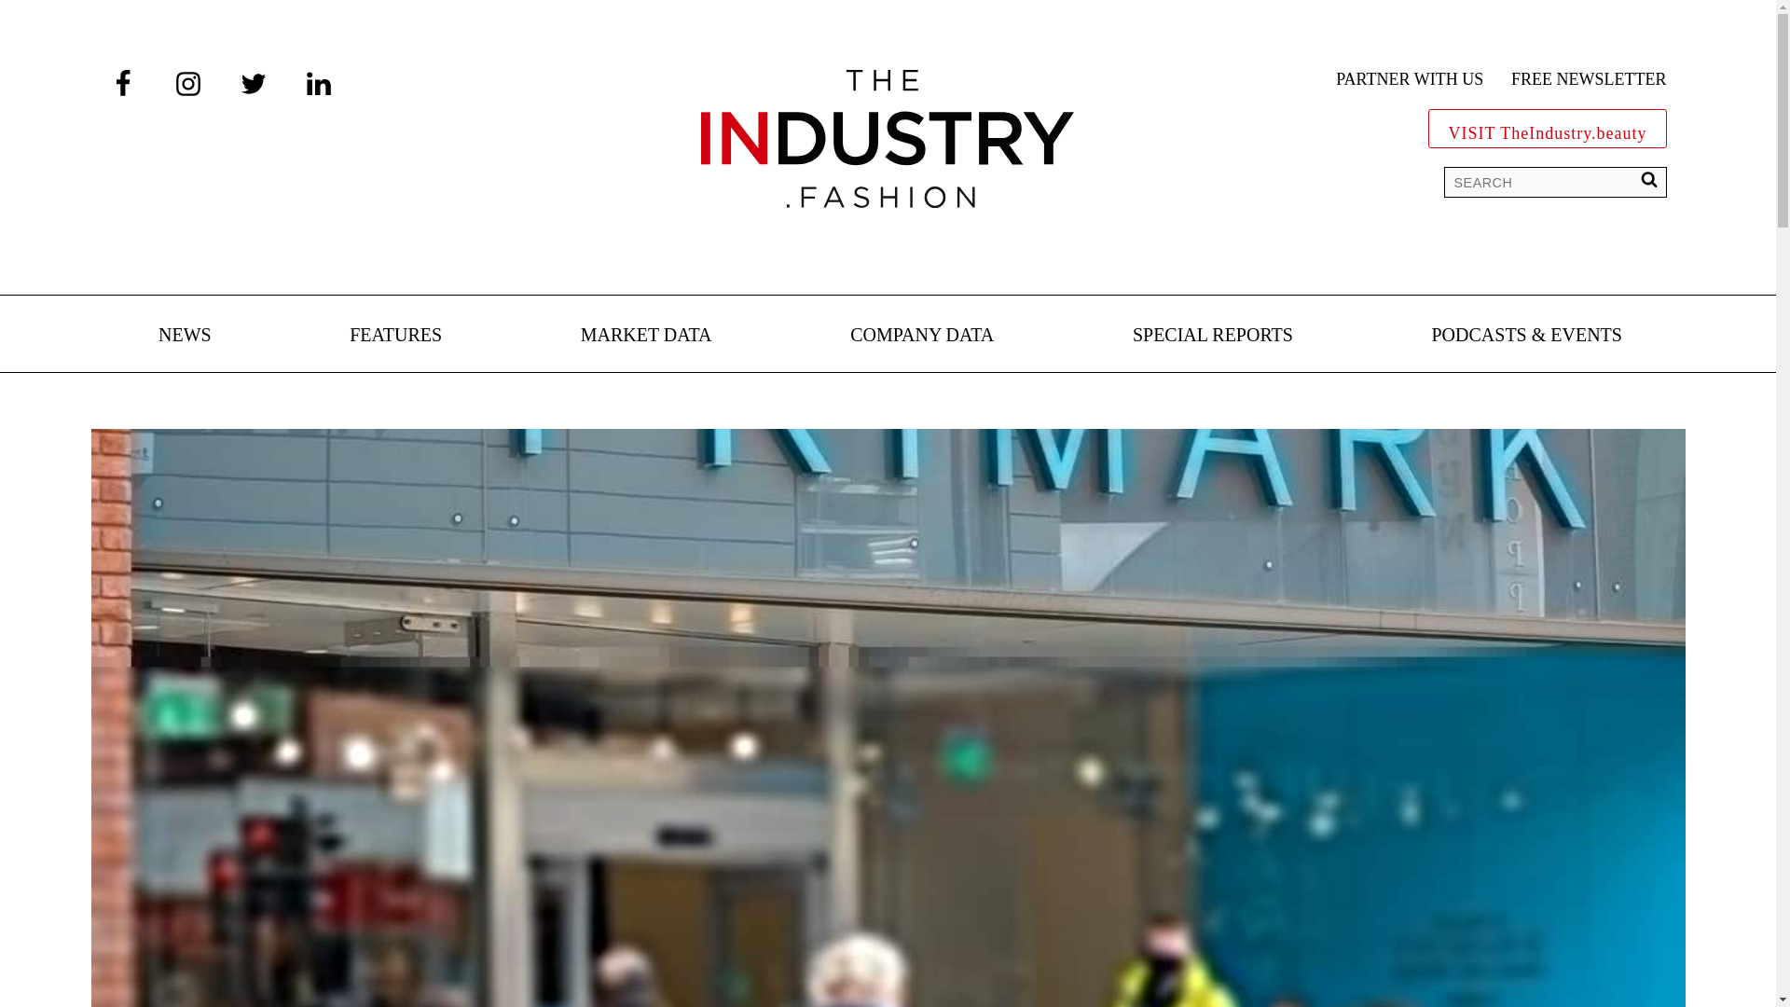 The width and height of the screenshot is (1790, 1007). What do you see at coordinates (1548, 129) in the screenshot?
I see `VISIT TheIndustry.beauty` at bounding box center [1548, 129].